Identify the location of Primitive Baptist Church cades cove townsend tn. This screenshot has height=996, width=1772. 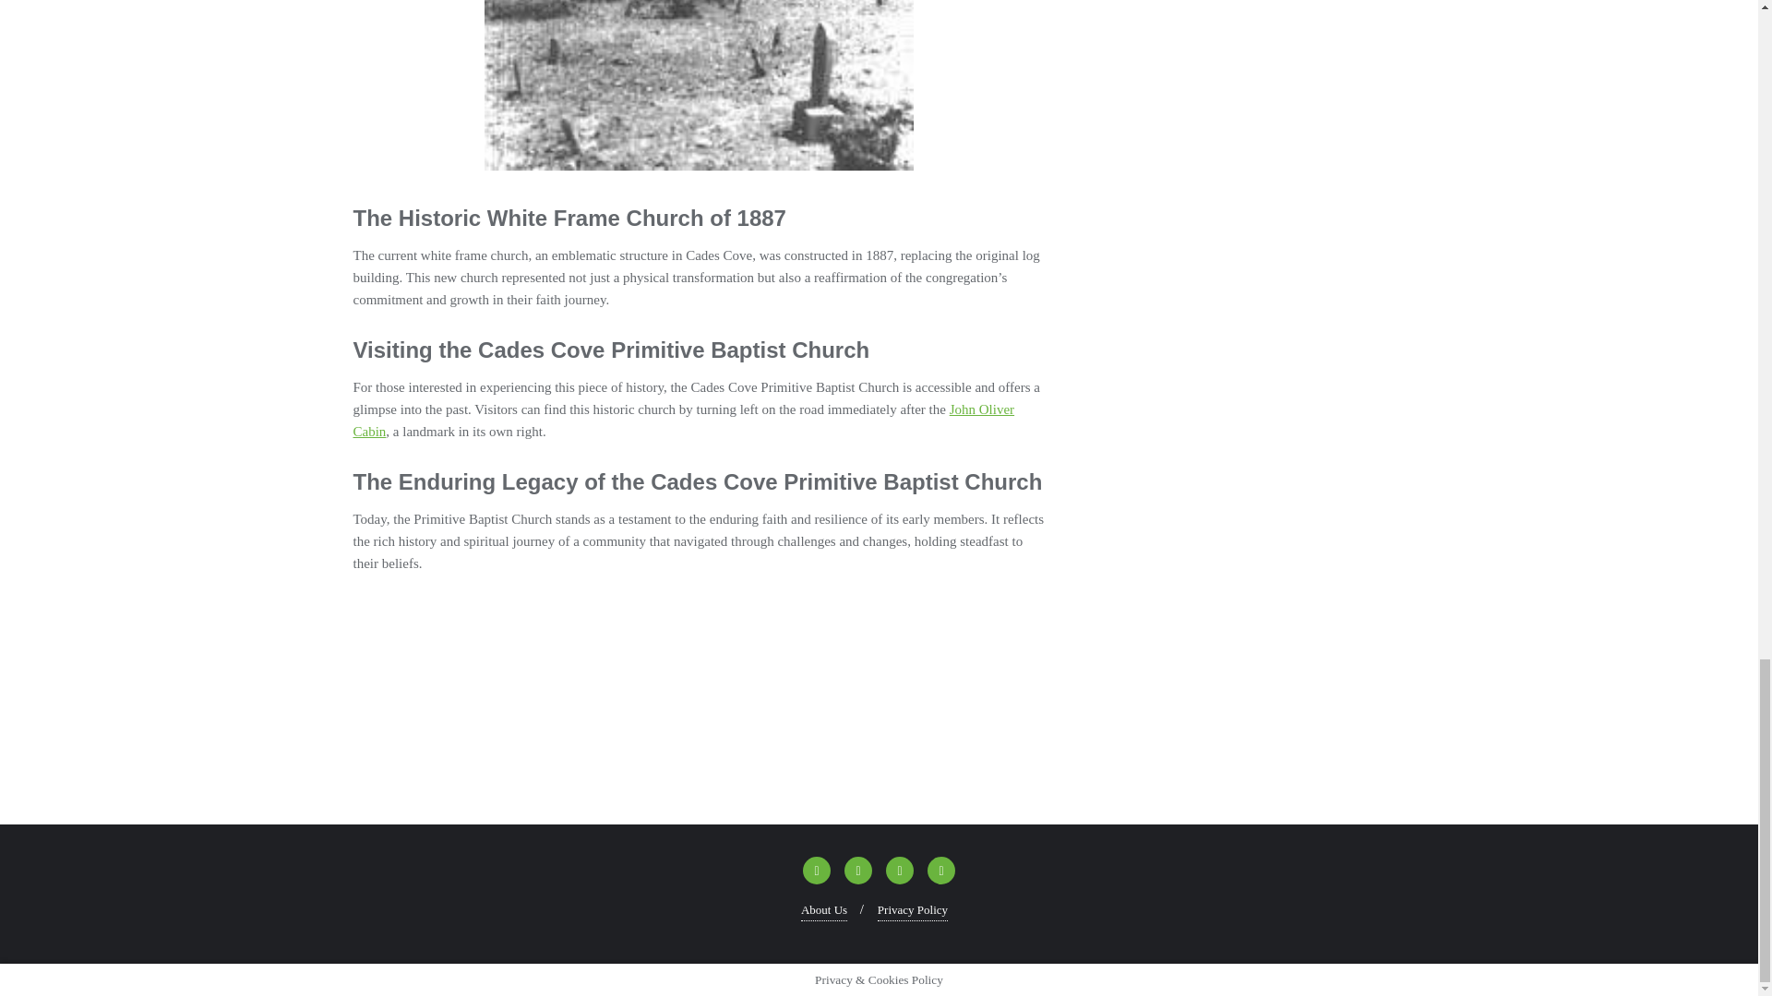
(491, 661).